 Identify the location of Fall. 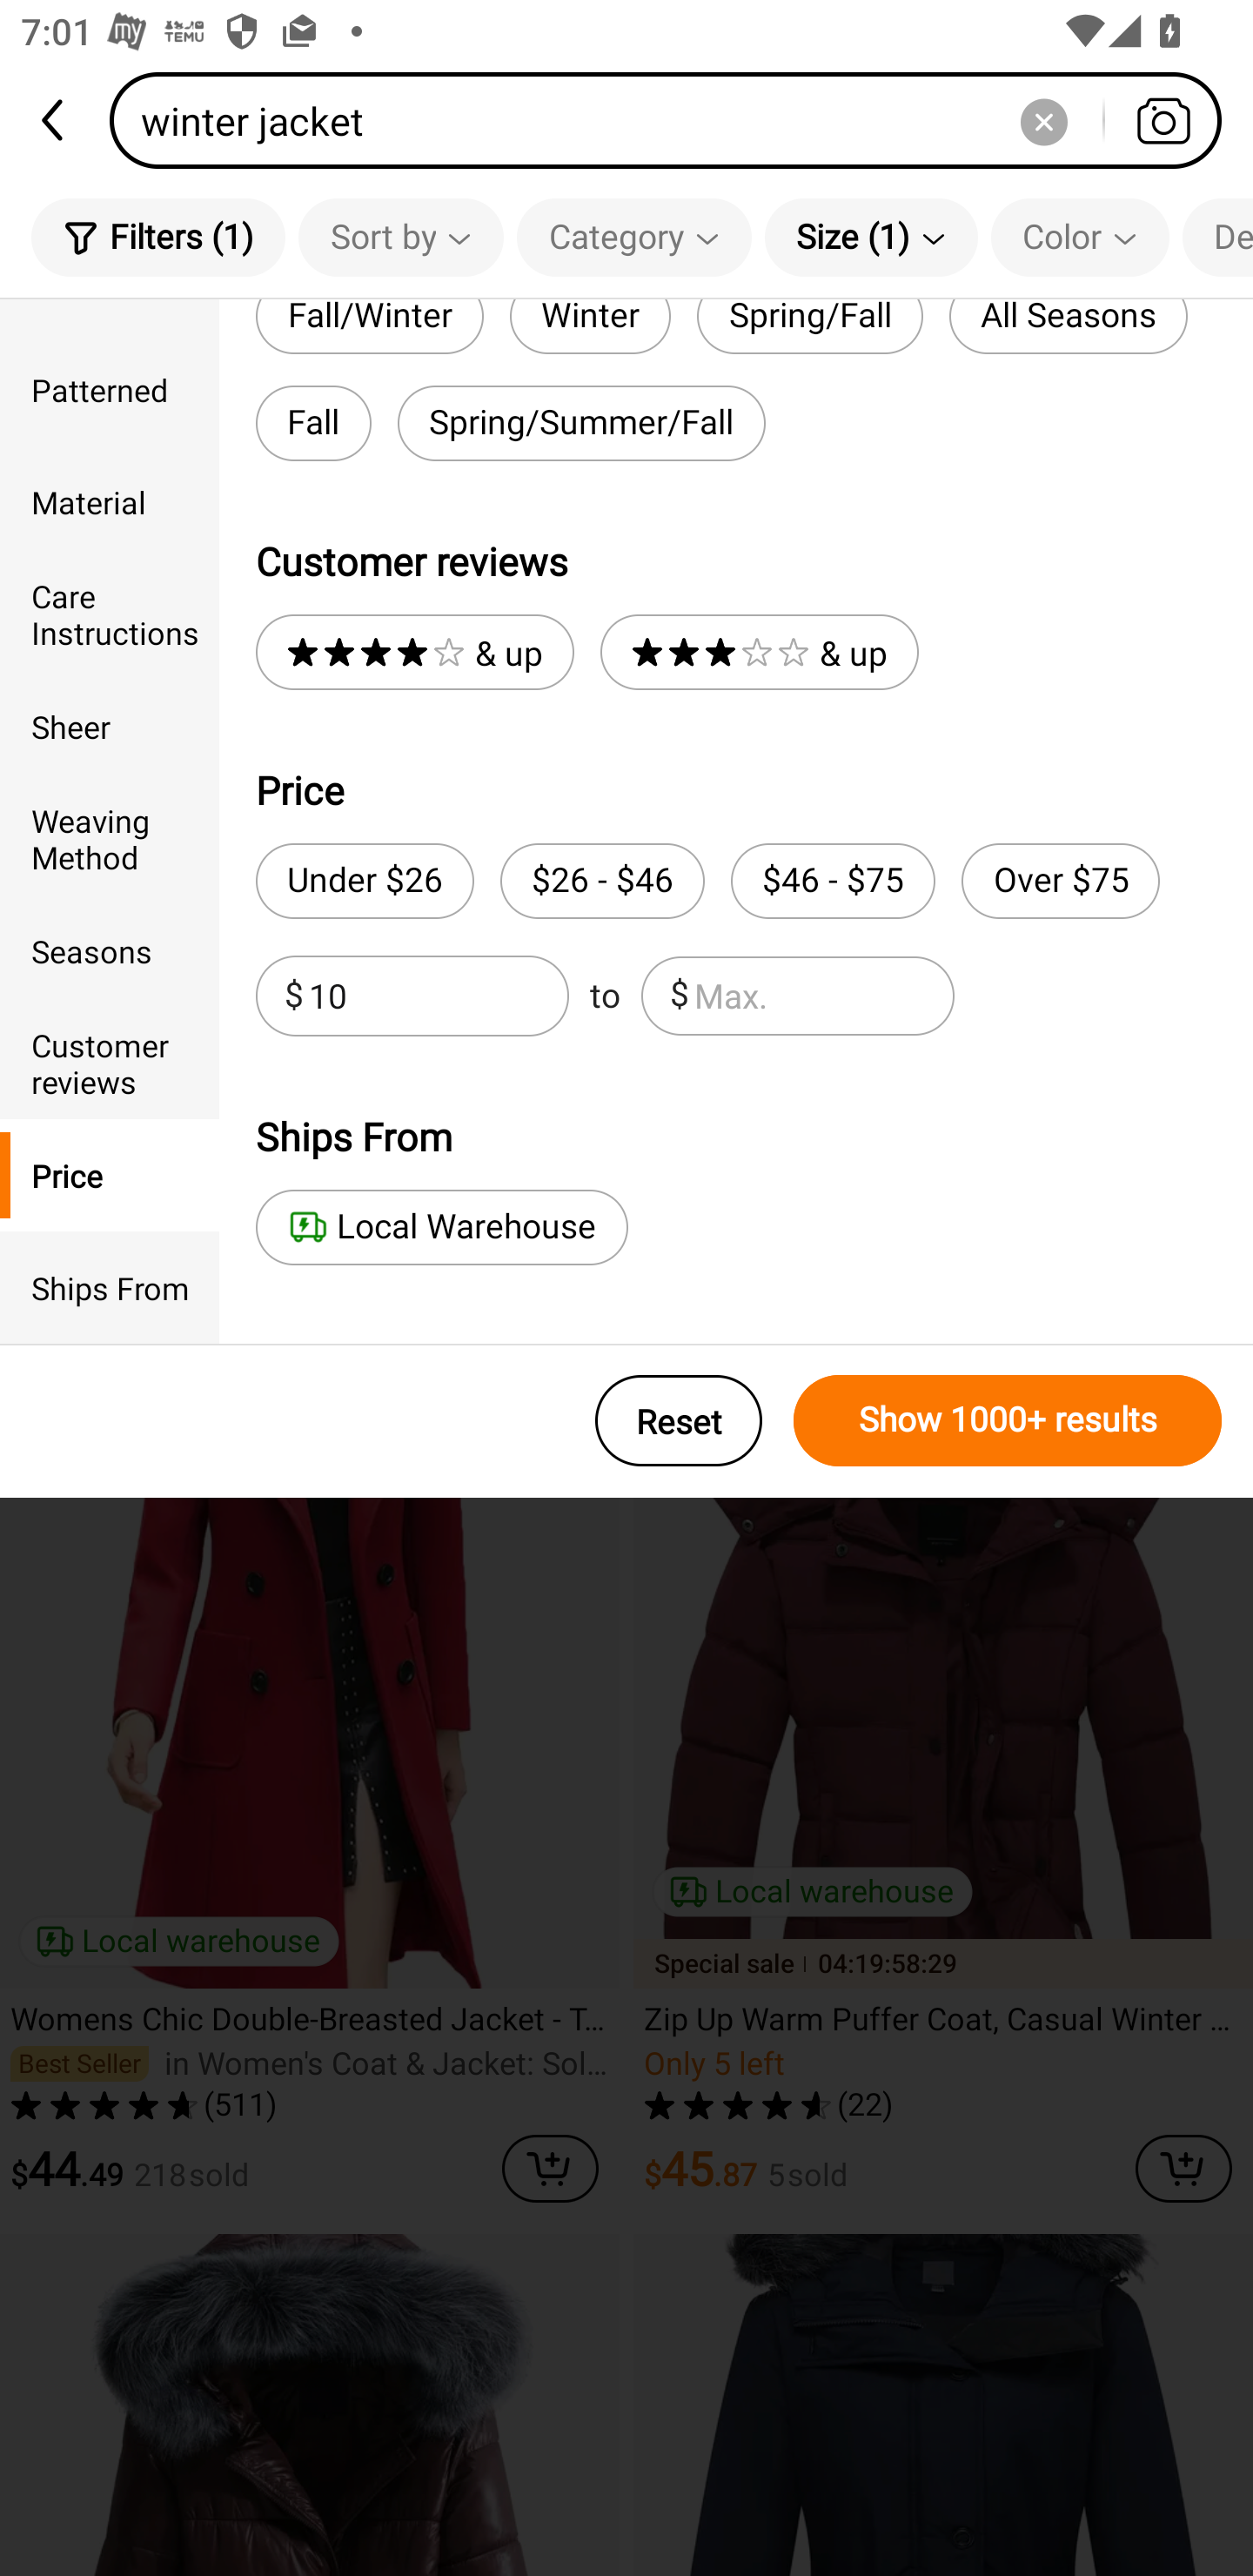
(313, 423).